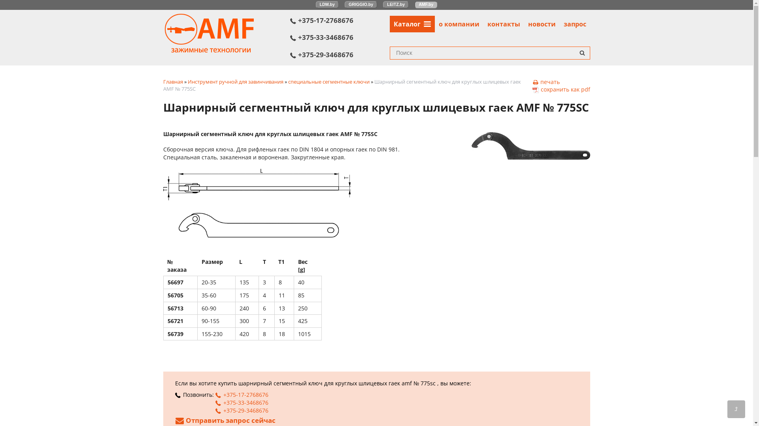  Describe the element at coordinates (426, 5) in the screenshot. I see `AMF.by` at that location.